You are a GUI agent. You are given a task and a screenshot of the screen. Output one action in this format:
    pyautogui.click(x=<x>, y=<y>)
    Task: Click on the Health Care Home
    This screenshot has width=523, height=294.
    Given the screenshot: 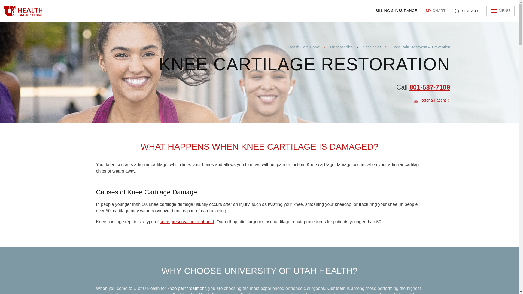 What is the action you would take?
    pyautogui.click(x=372, y=47)
    